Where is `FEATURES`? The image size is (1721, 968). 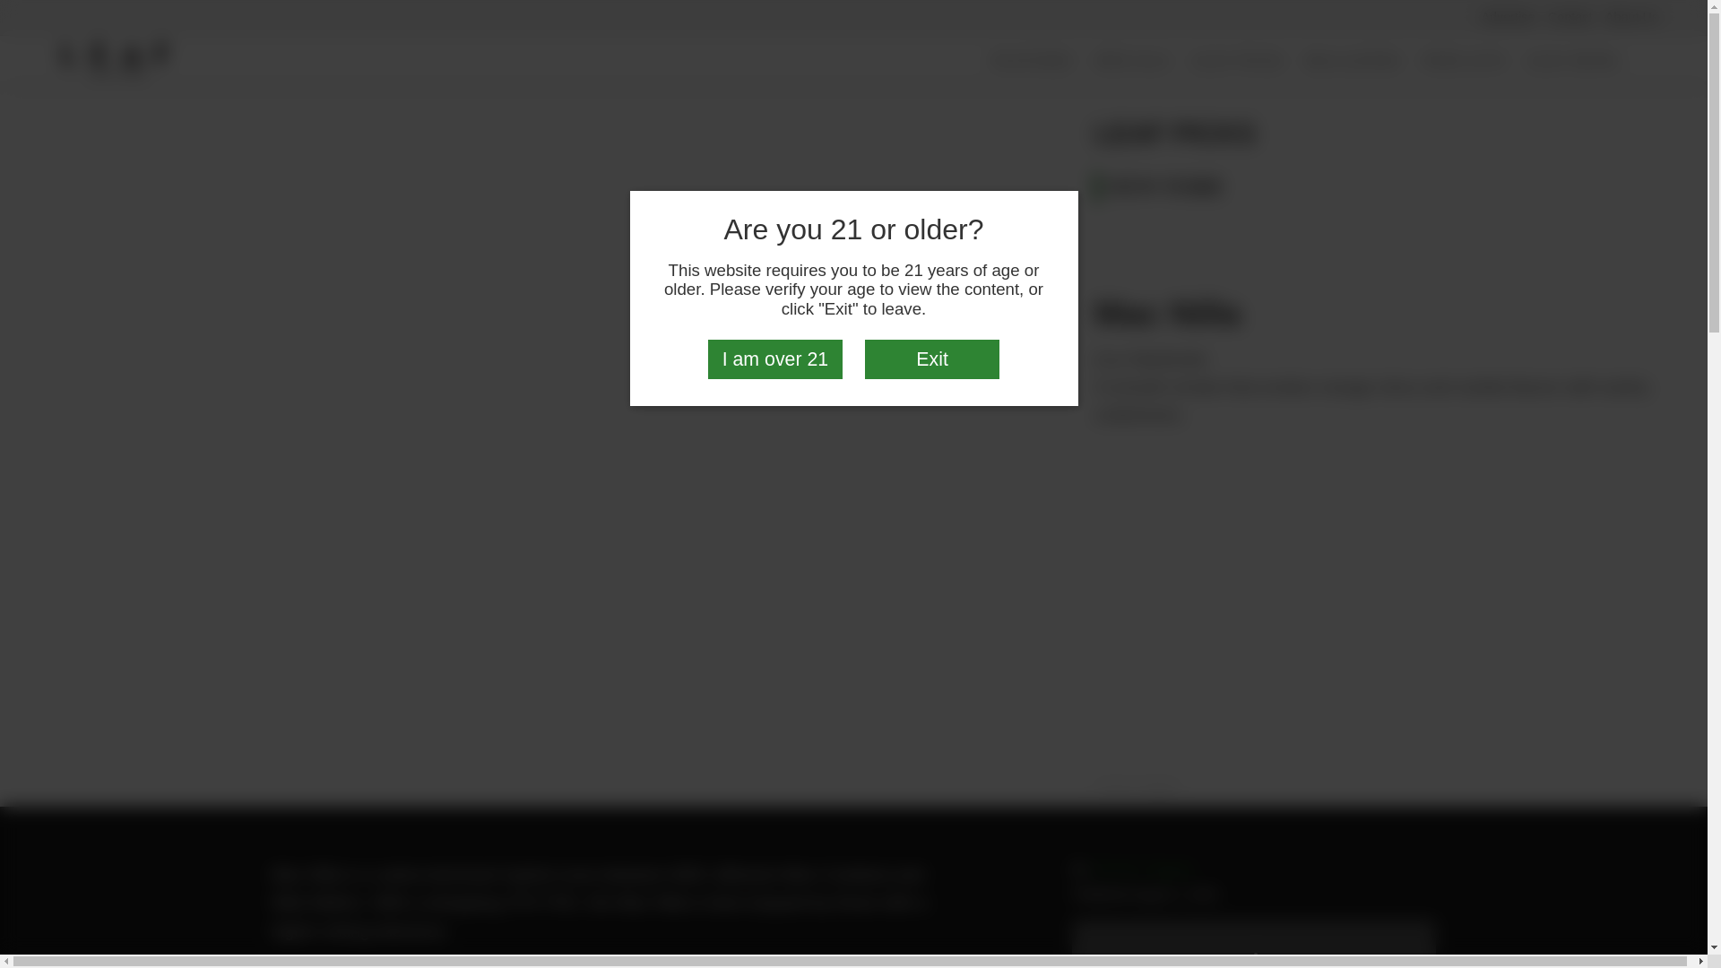
FEATURES is located at coordinates (1033, 61).